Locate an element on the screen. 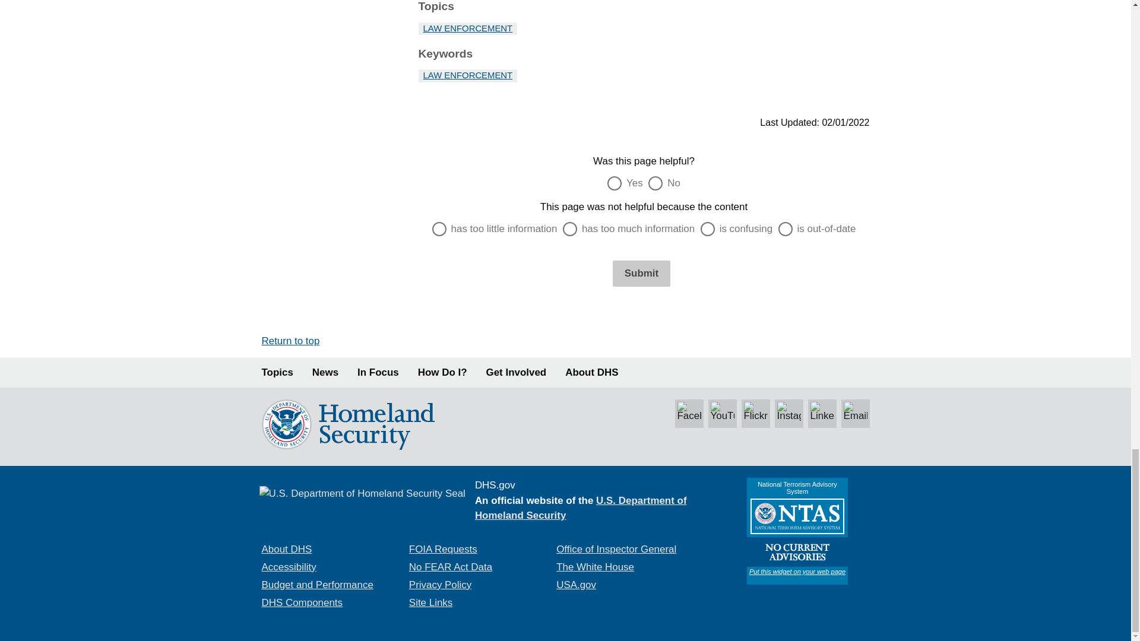 The height and width of the screenshot is (641, 1140). Submit is located at coordinates (641, 273).